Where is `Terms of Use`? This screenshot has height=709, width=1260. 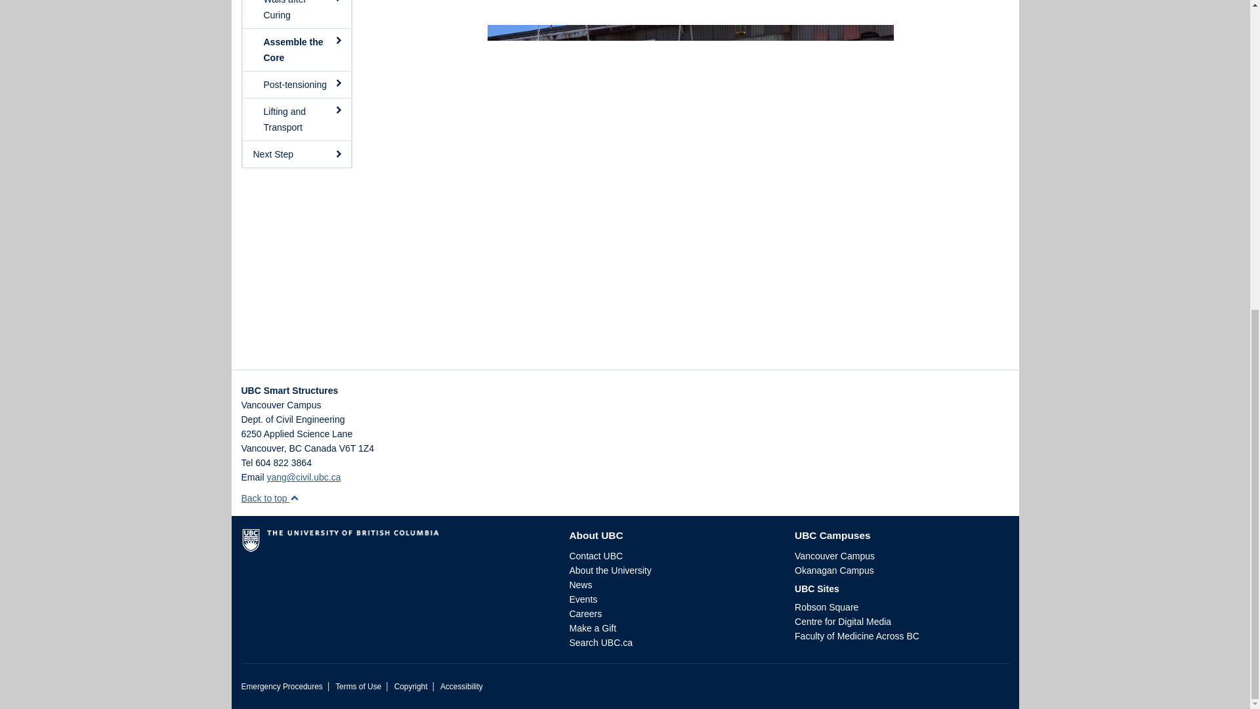
Terms of Use is located at coordinates (358, 687).